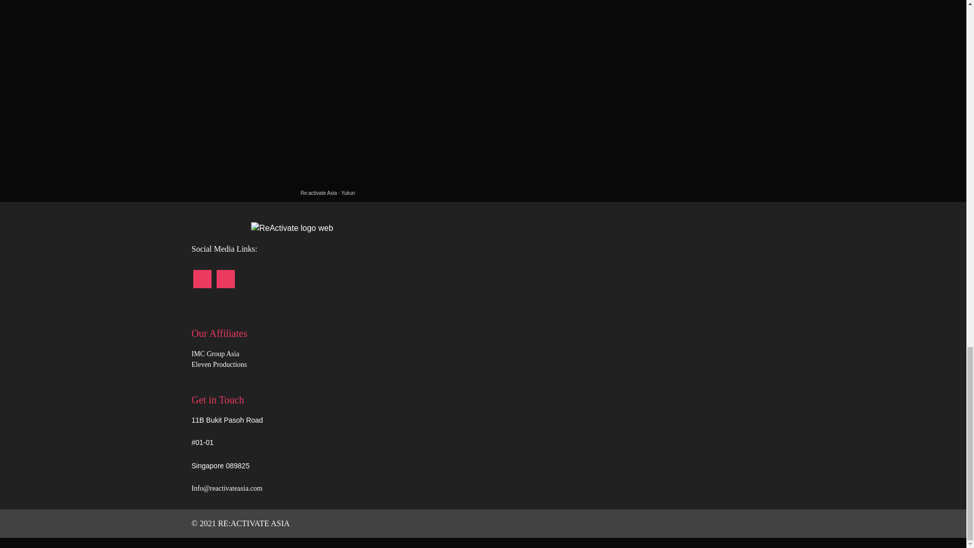 Image resolution: width=974 pixels, height=548 pixels. What do you see at coordinates (219, 364) in the screenshot?
I see `Eleven Productions` at bounding box center [219, 364].